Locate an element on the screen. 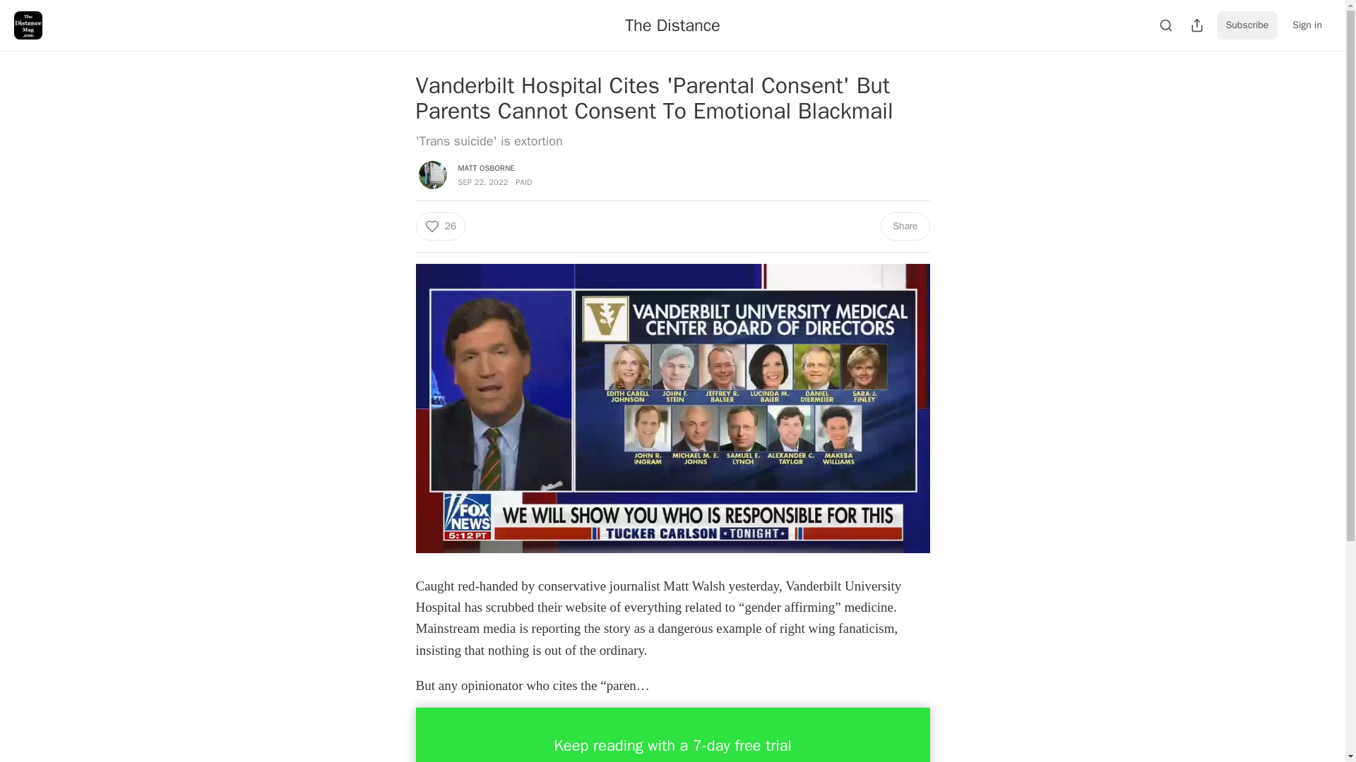 The image size is (1356, 762). Sign in is located at coordinates (1307, 25).